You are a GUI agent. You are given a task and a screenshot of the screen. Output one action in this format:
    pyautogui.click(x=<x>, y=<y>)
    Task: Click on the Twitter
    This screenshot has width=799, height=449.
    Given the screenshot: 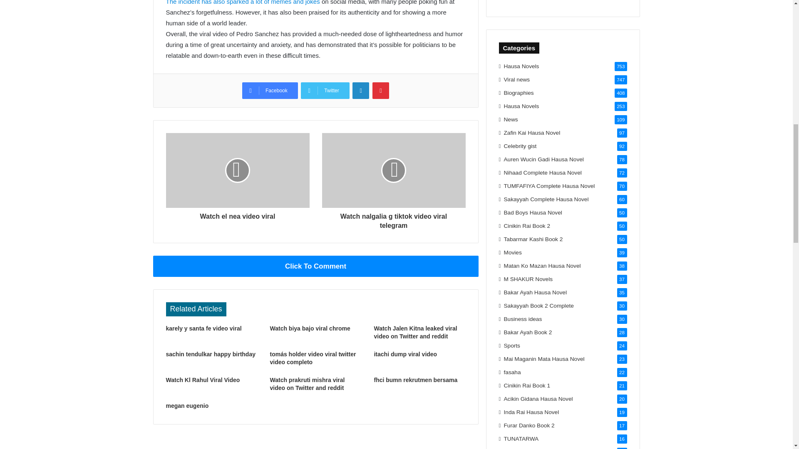 What is the action you would take?
    pyautogui.click(x=325, y=90)
    